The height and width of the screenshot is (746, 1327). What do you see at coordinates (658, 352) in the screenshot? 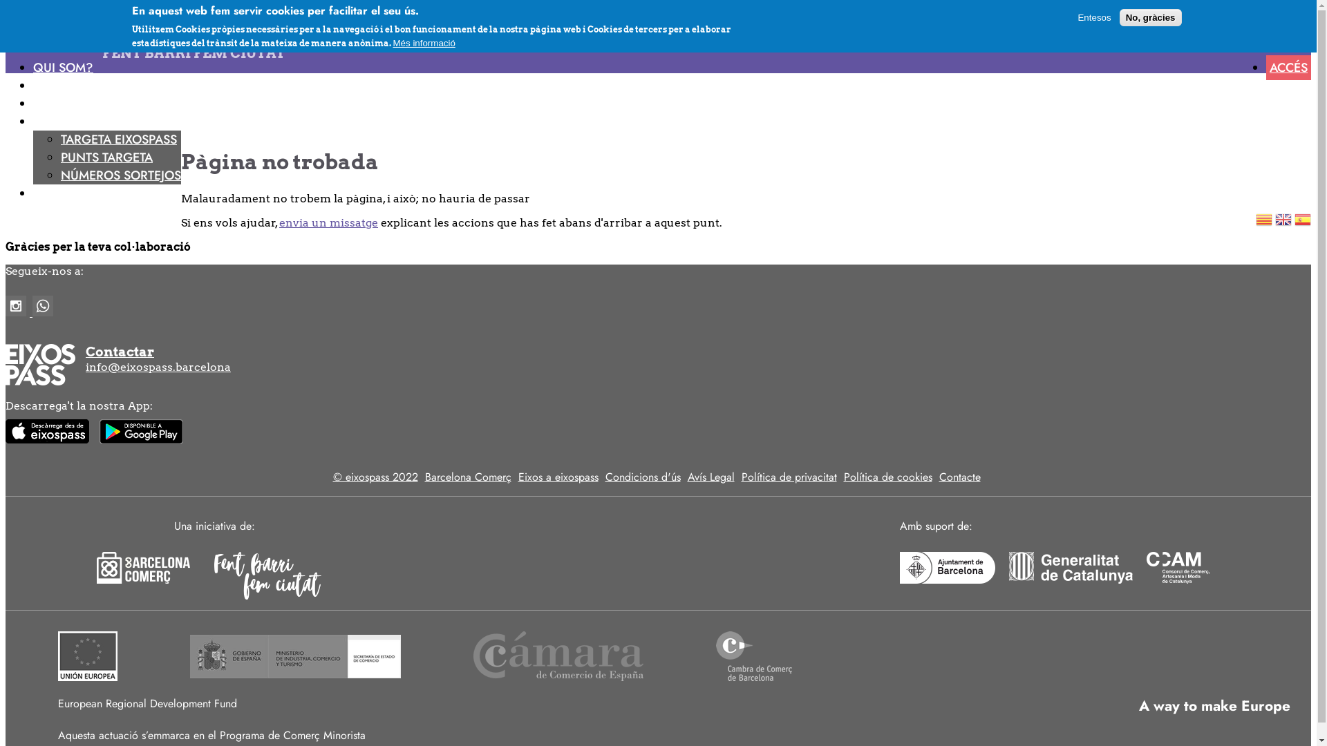
I see `Contactar` at bounding box center [658, 352].